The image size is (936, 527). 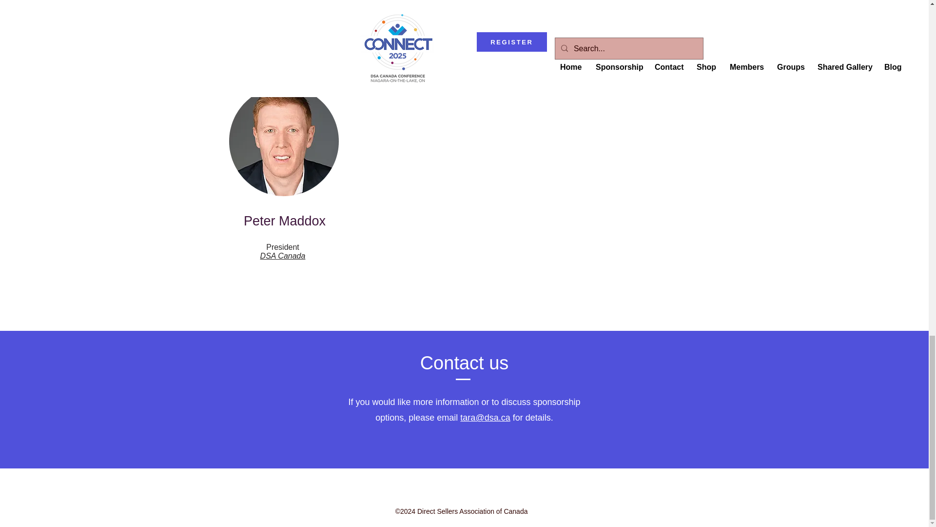 I want to click on Siskinds LLP, so click(x=404, y=15).